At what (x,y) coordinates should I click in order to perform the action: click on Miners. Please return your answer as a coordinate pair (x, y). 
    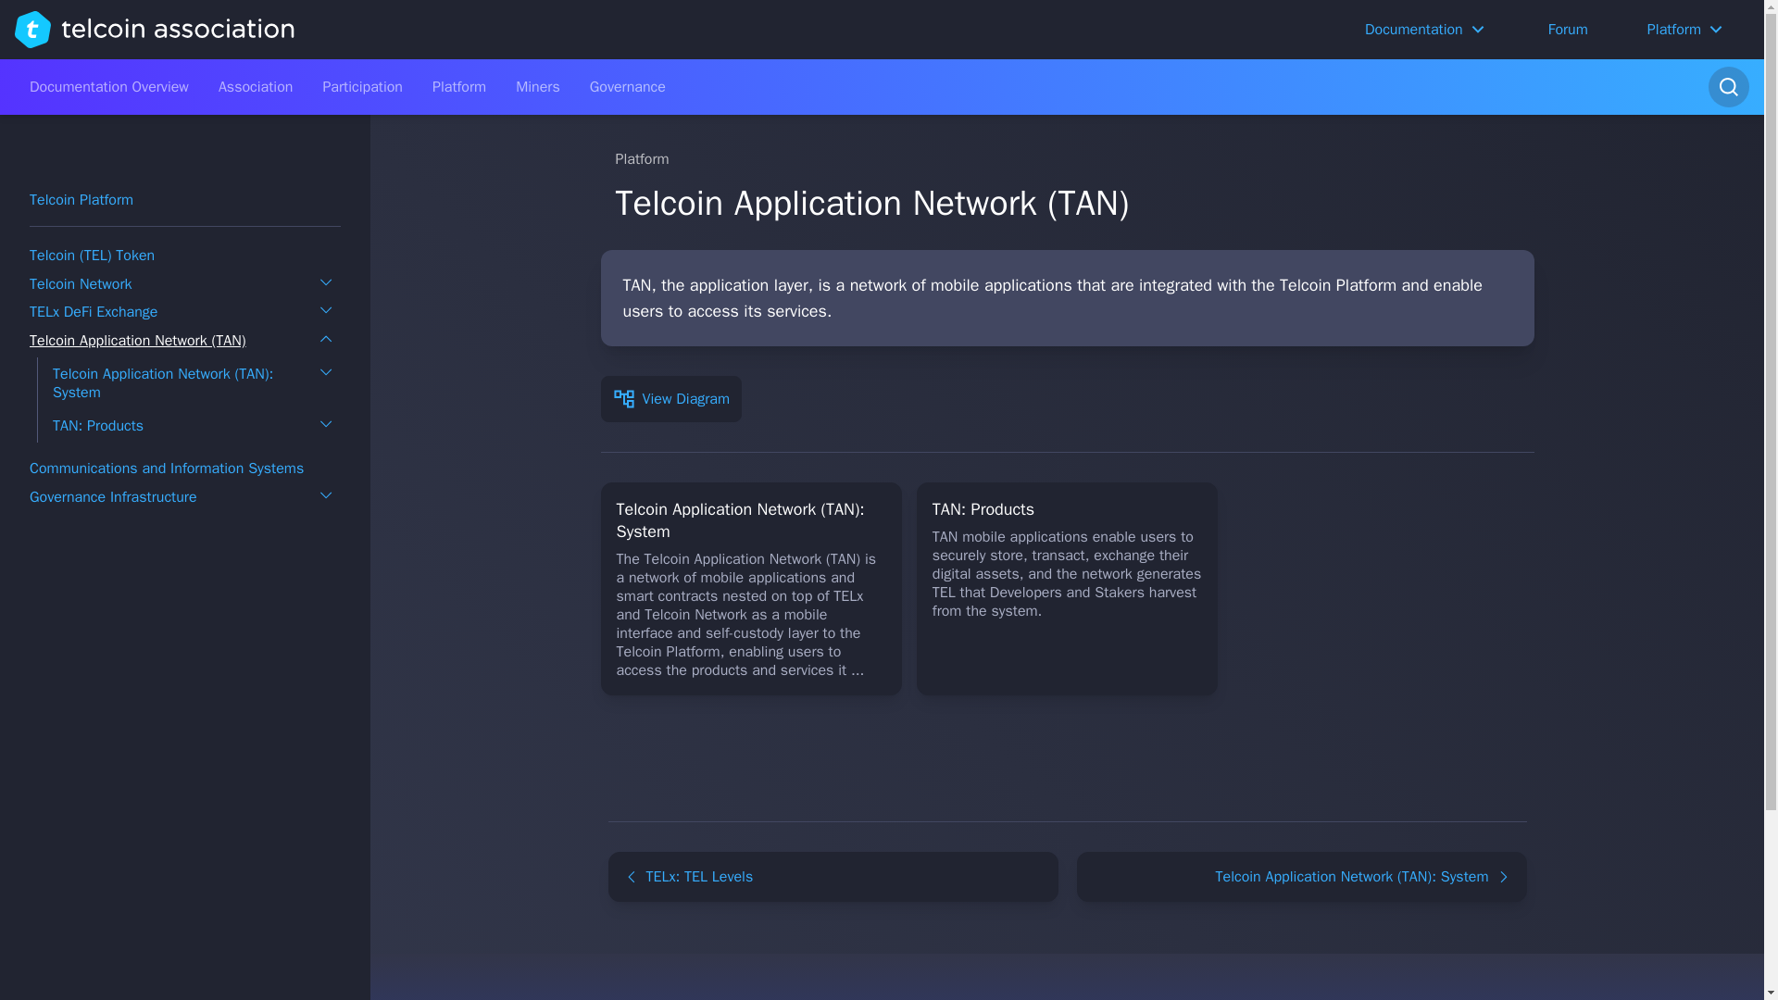
    Looking at the image, I should click on (537, 87).